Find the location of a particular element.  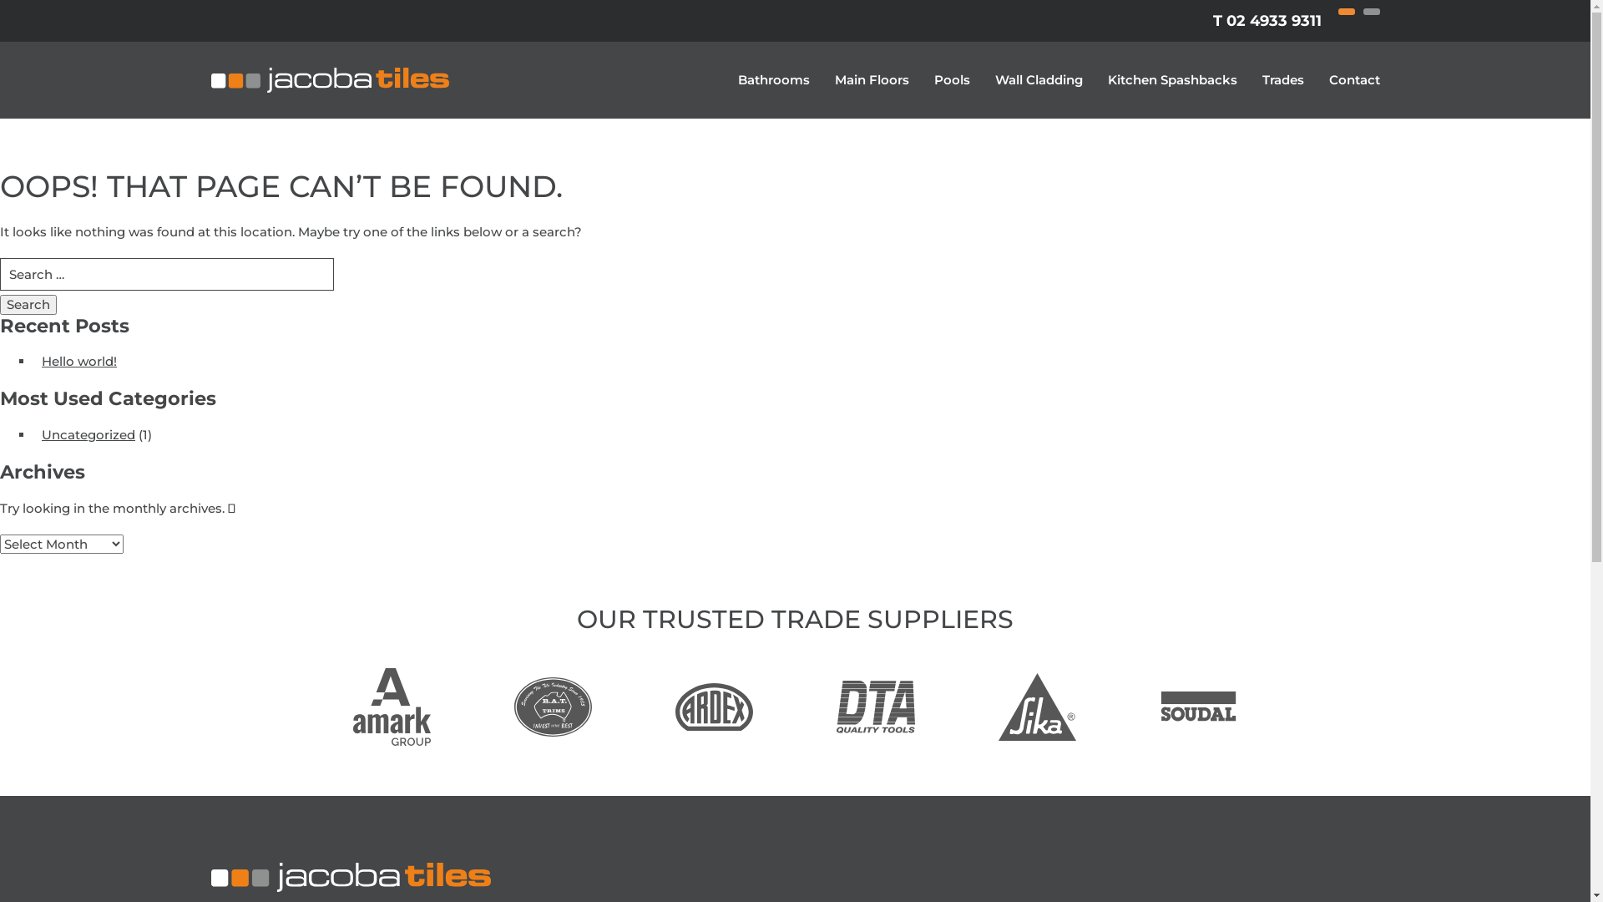

Jacoba Tiles is located at coordinates (795, 877).